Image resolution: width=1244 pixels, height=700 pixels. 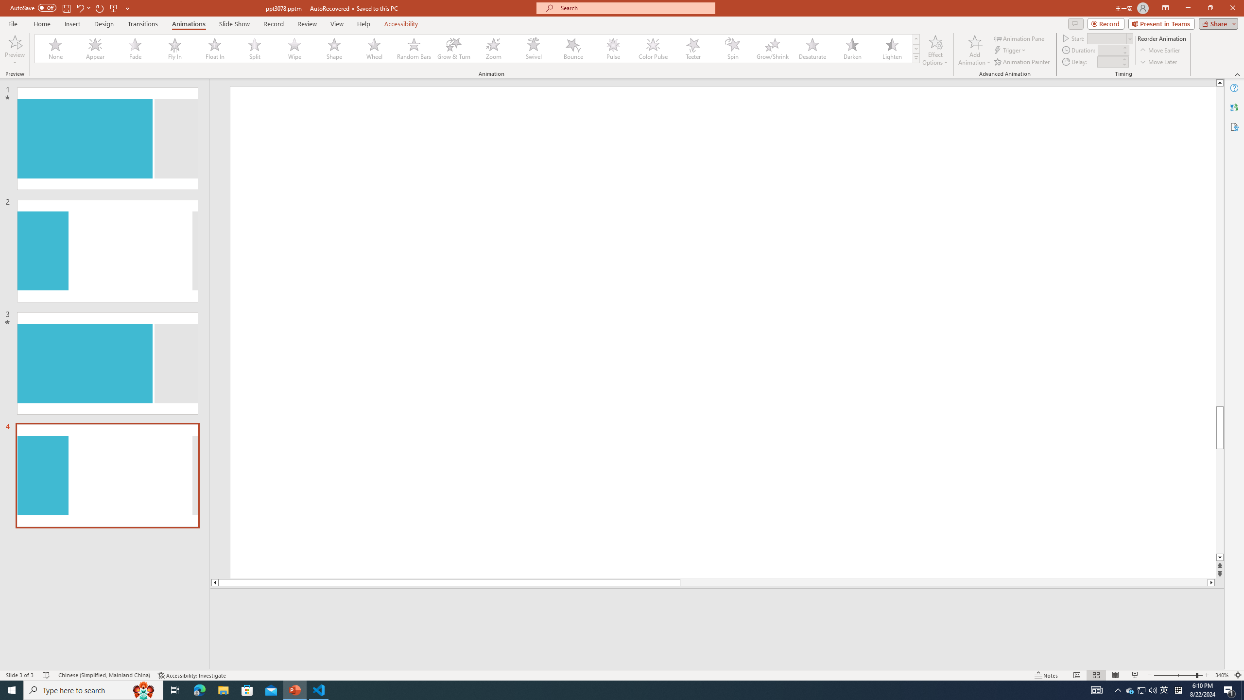 I want to click on Slide Notes, so click(x=718, y=603).